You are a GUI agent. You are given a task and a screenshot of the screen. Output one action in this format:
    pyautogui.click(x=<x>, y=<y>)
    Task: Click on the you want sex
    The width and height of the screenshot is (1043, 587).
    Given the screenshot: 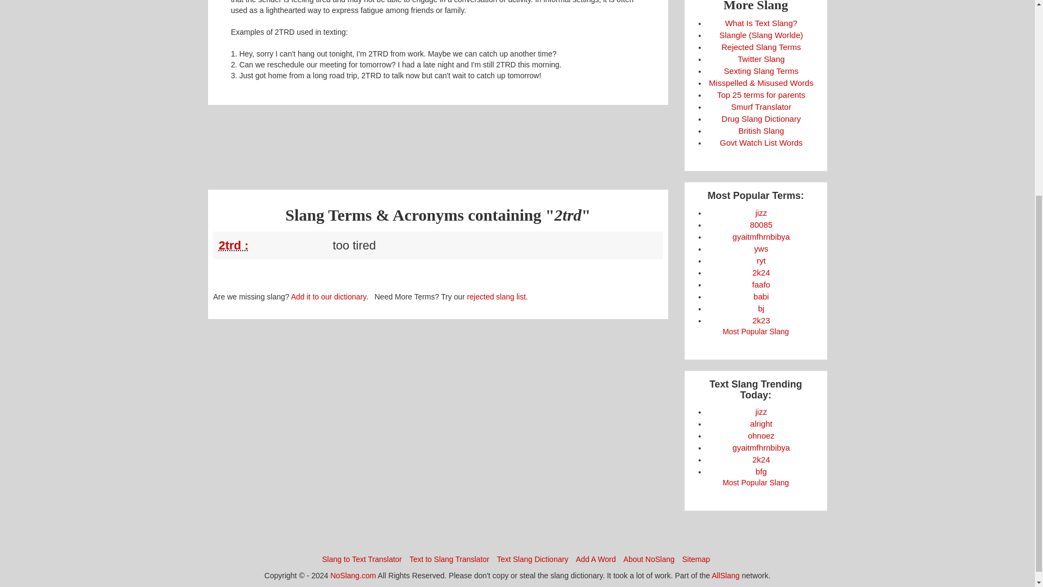 What is the action you would take?
    pyautogui.click(x=761, y=248)
    